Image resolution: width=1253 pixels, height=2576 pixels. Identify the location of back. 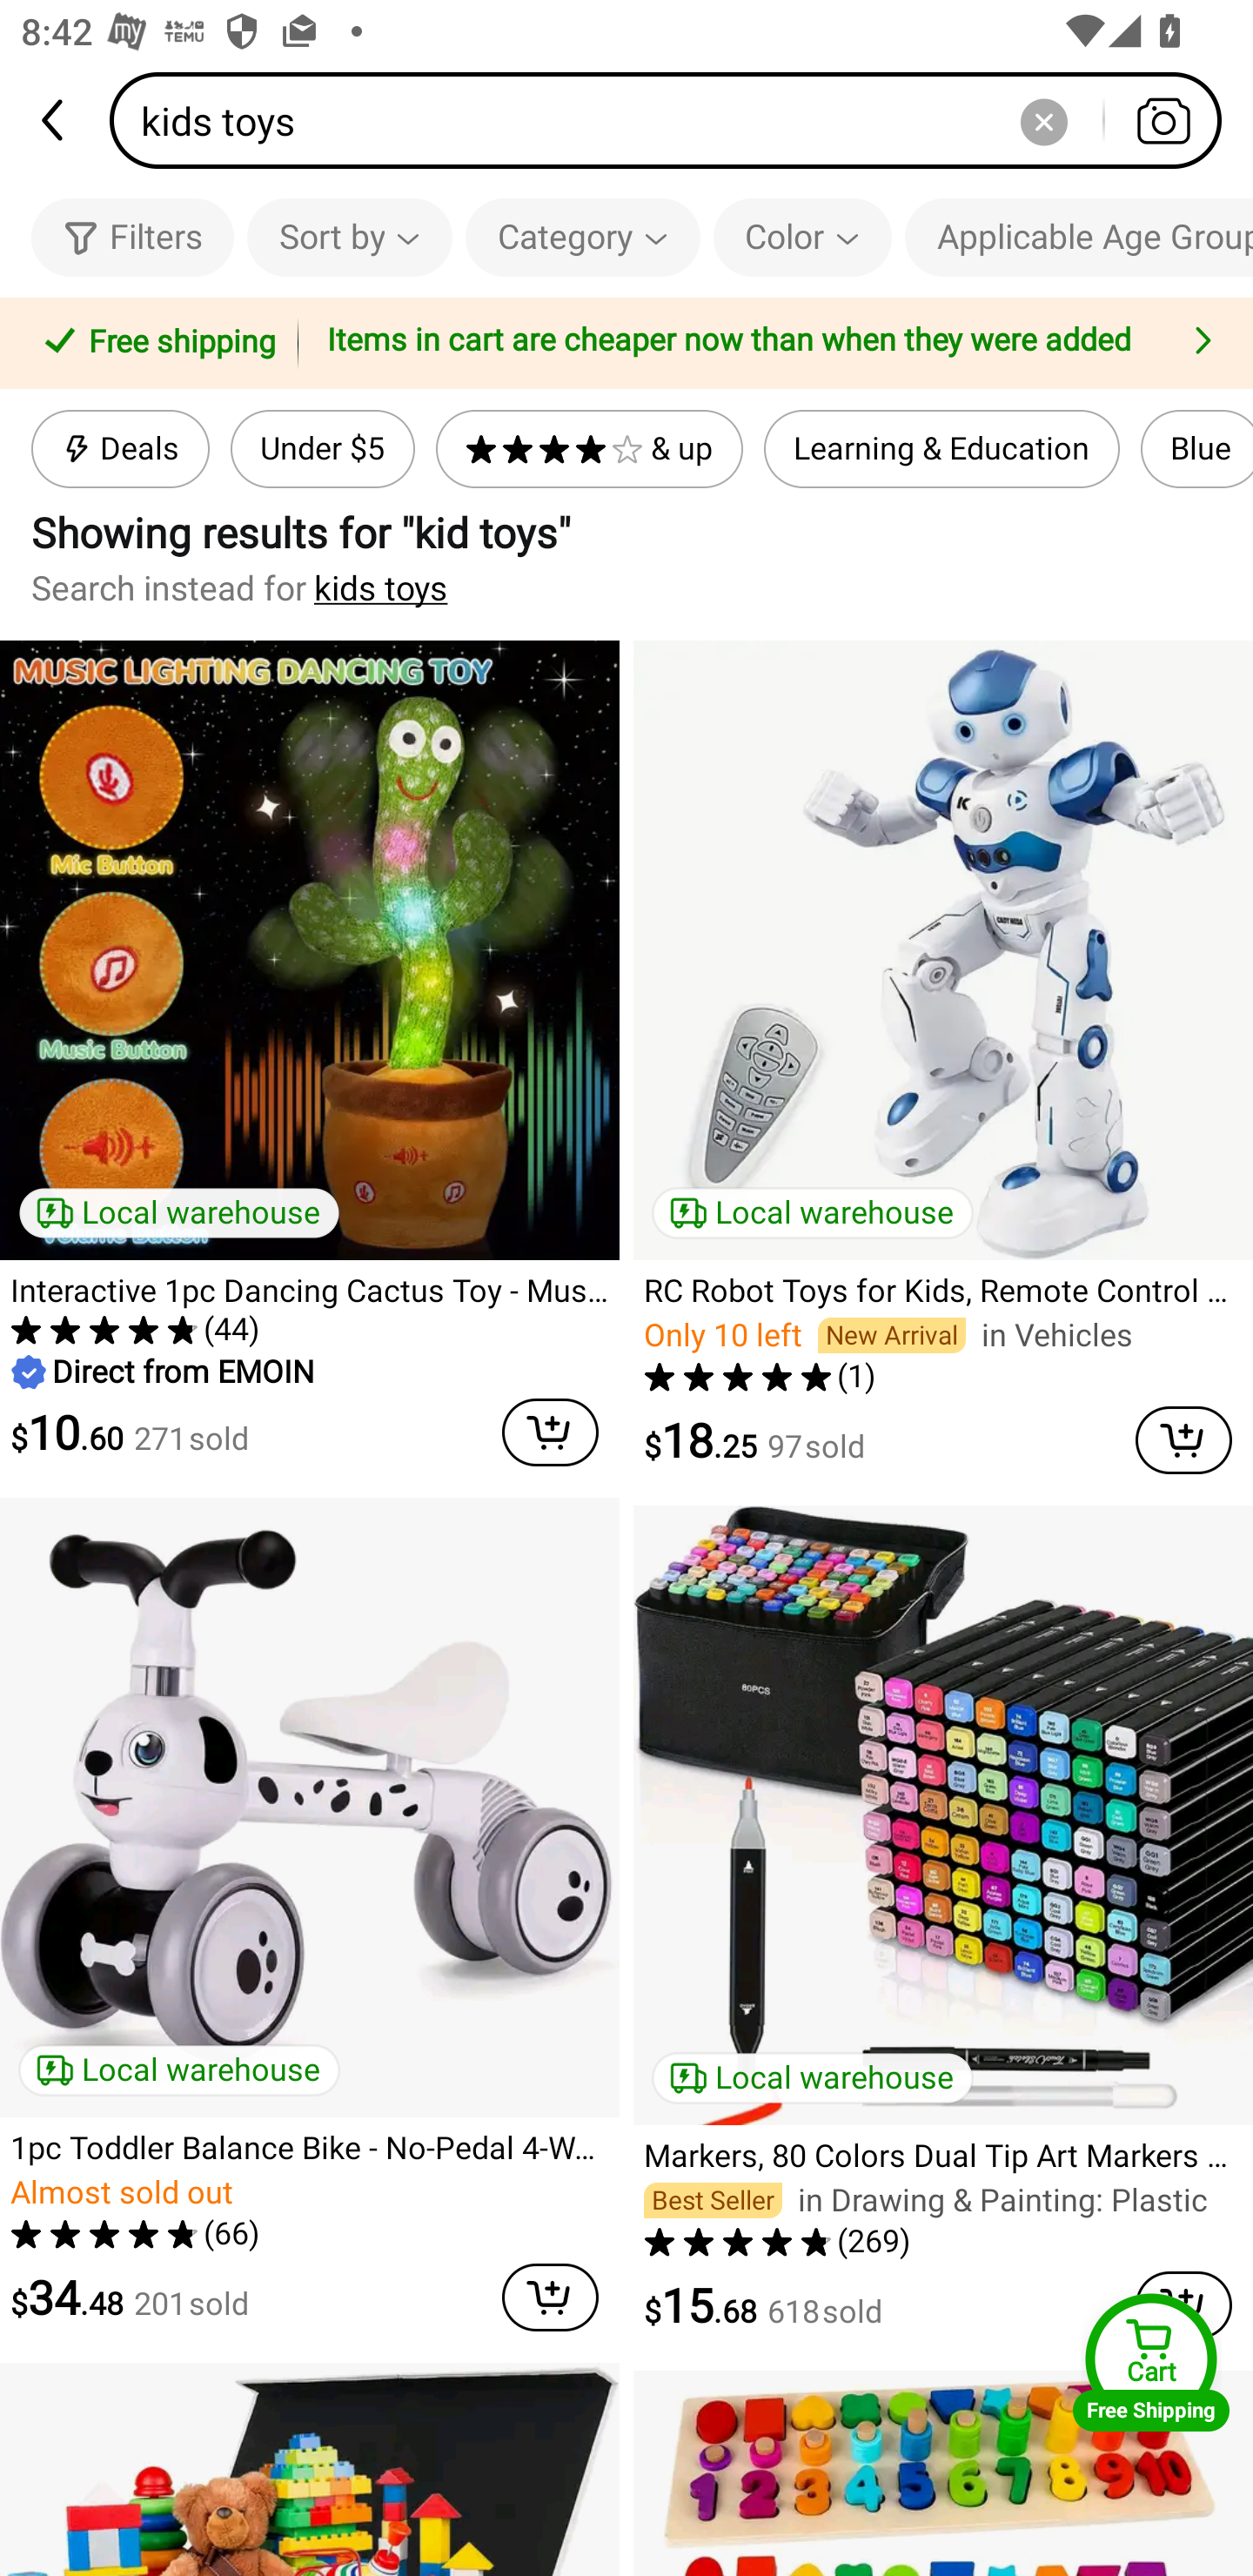
(55, 120).